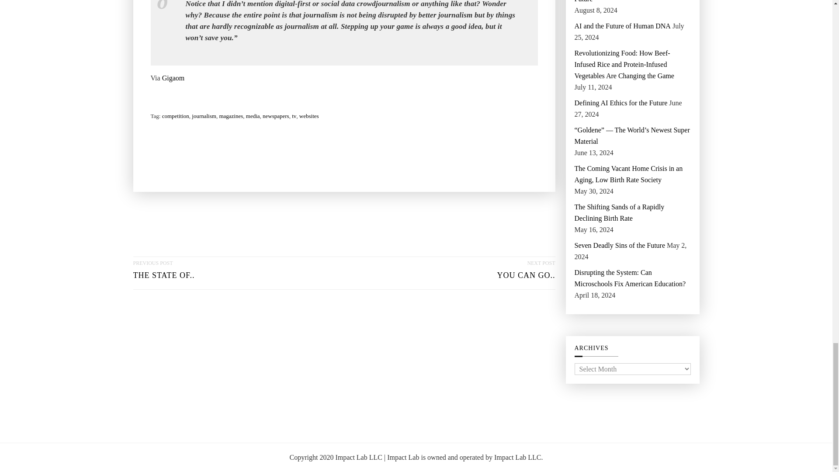  Describe the element at coordinates (253, 116) in the screenshot. I see `newspapers` at that location.